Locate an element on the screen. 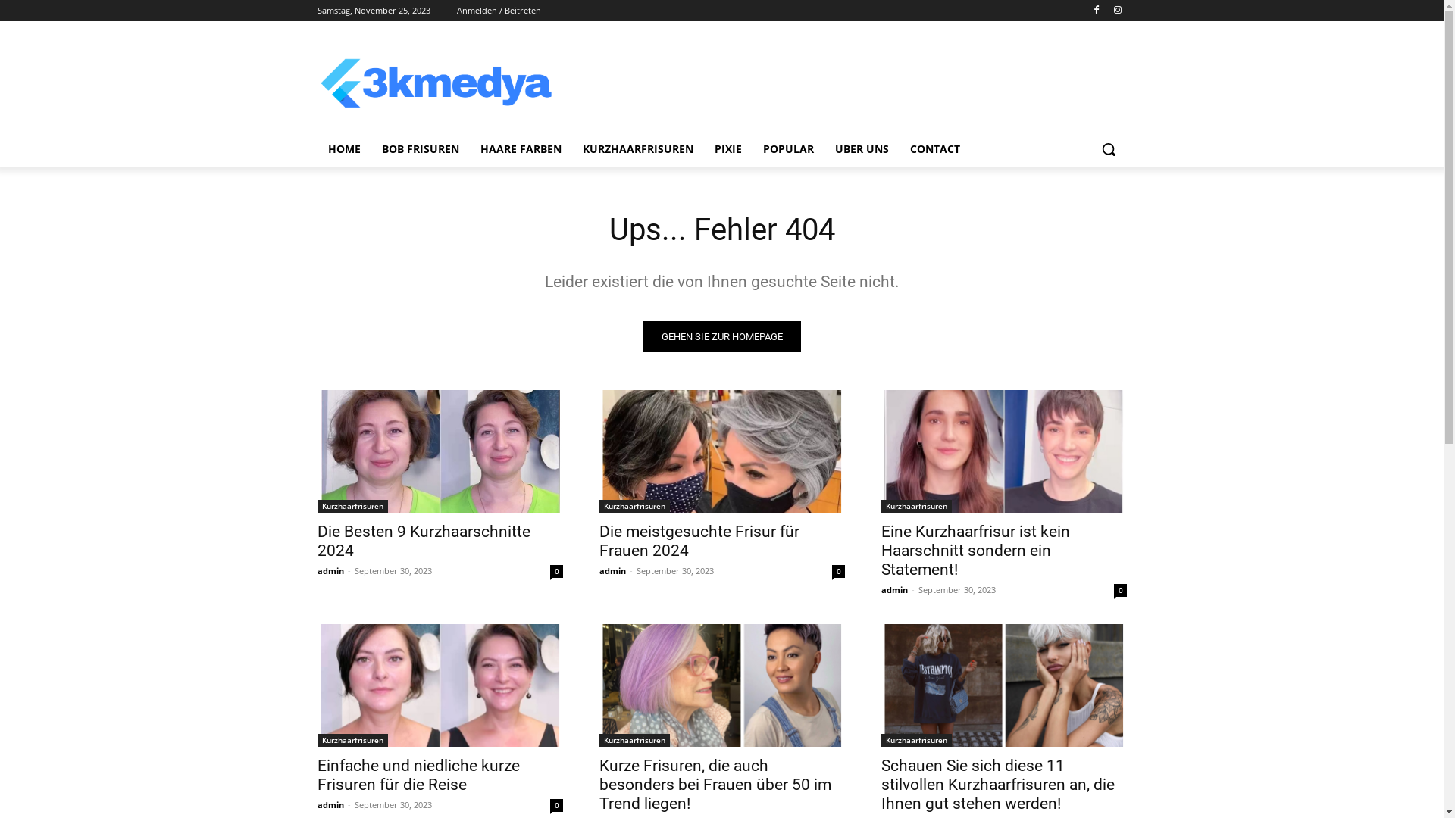  UBER UNS is located at coordinates (862, 149).